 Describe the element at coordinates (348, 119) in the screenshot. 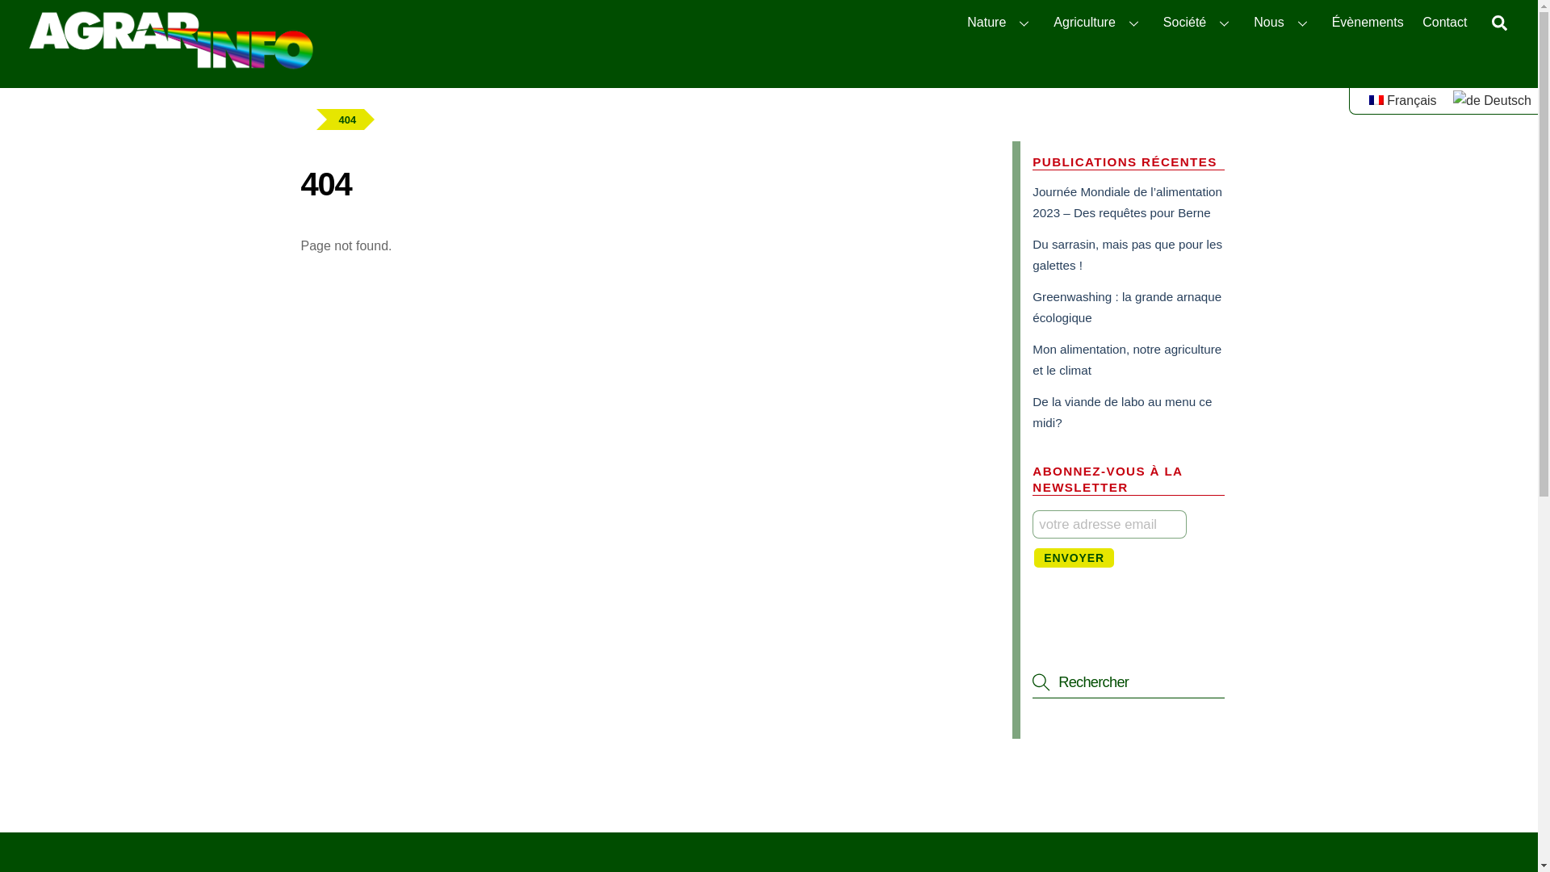

I see `404` at that location.